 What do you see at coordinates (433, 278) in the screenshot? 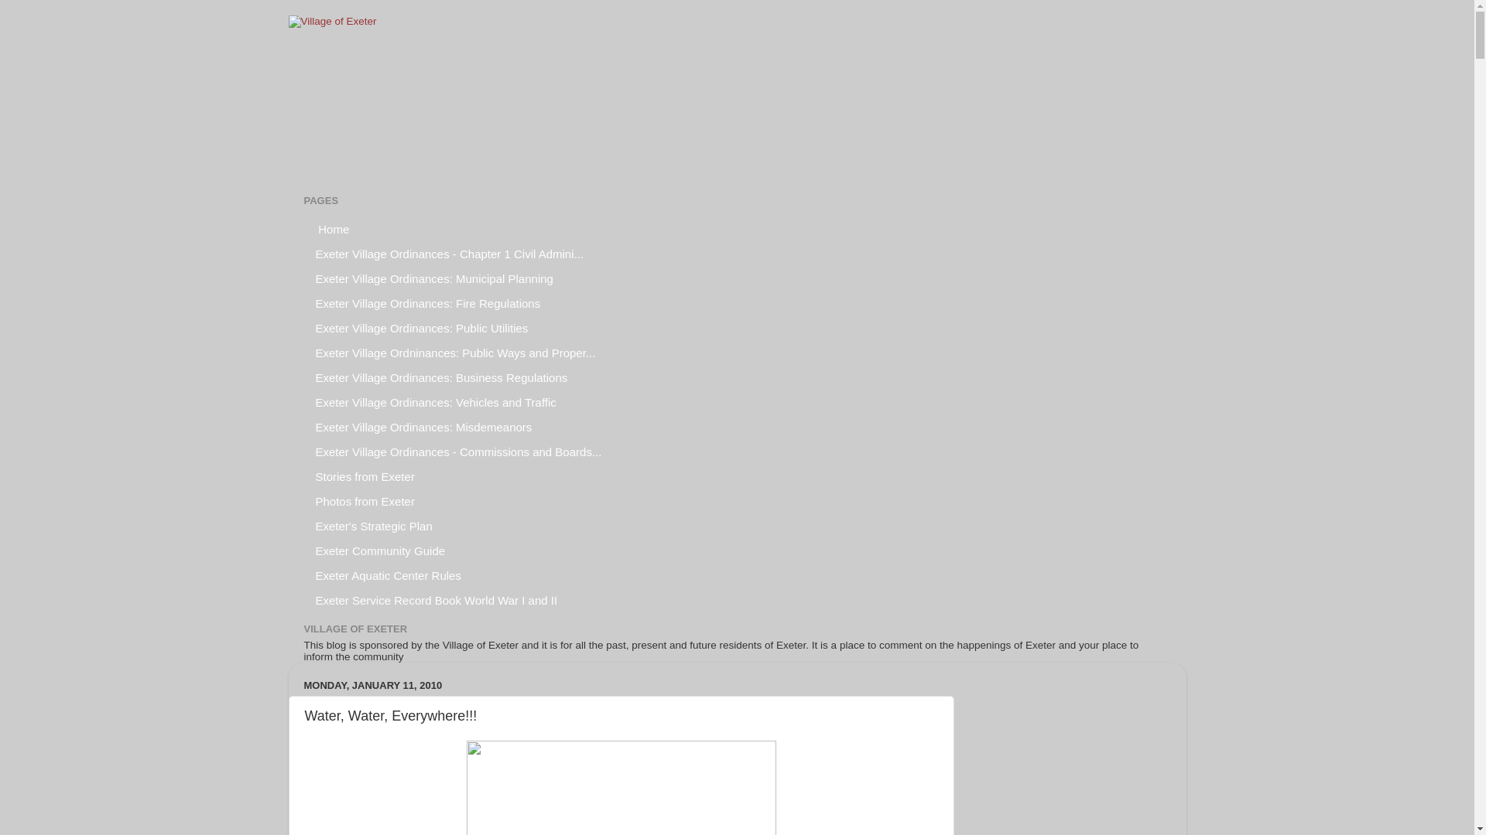
I see `Exeter Village Ordinances: Municipal Planning` at bounding box center [433, 278].